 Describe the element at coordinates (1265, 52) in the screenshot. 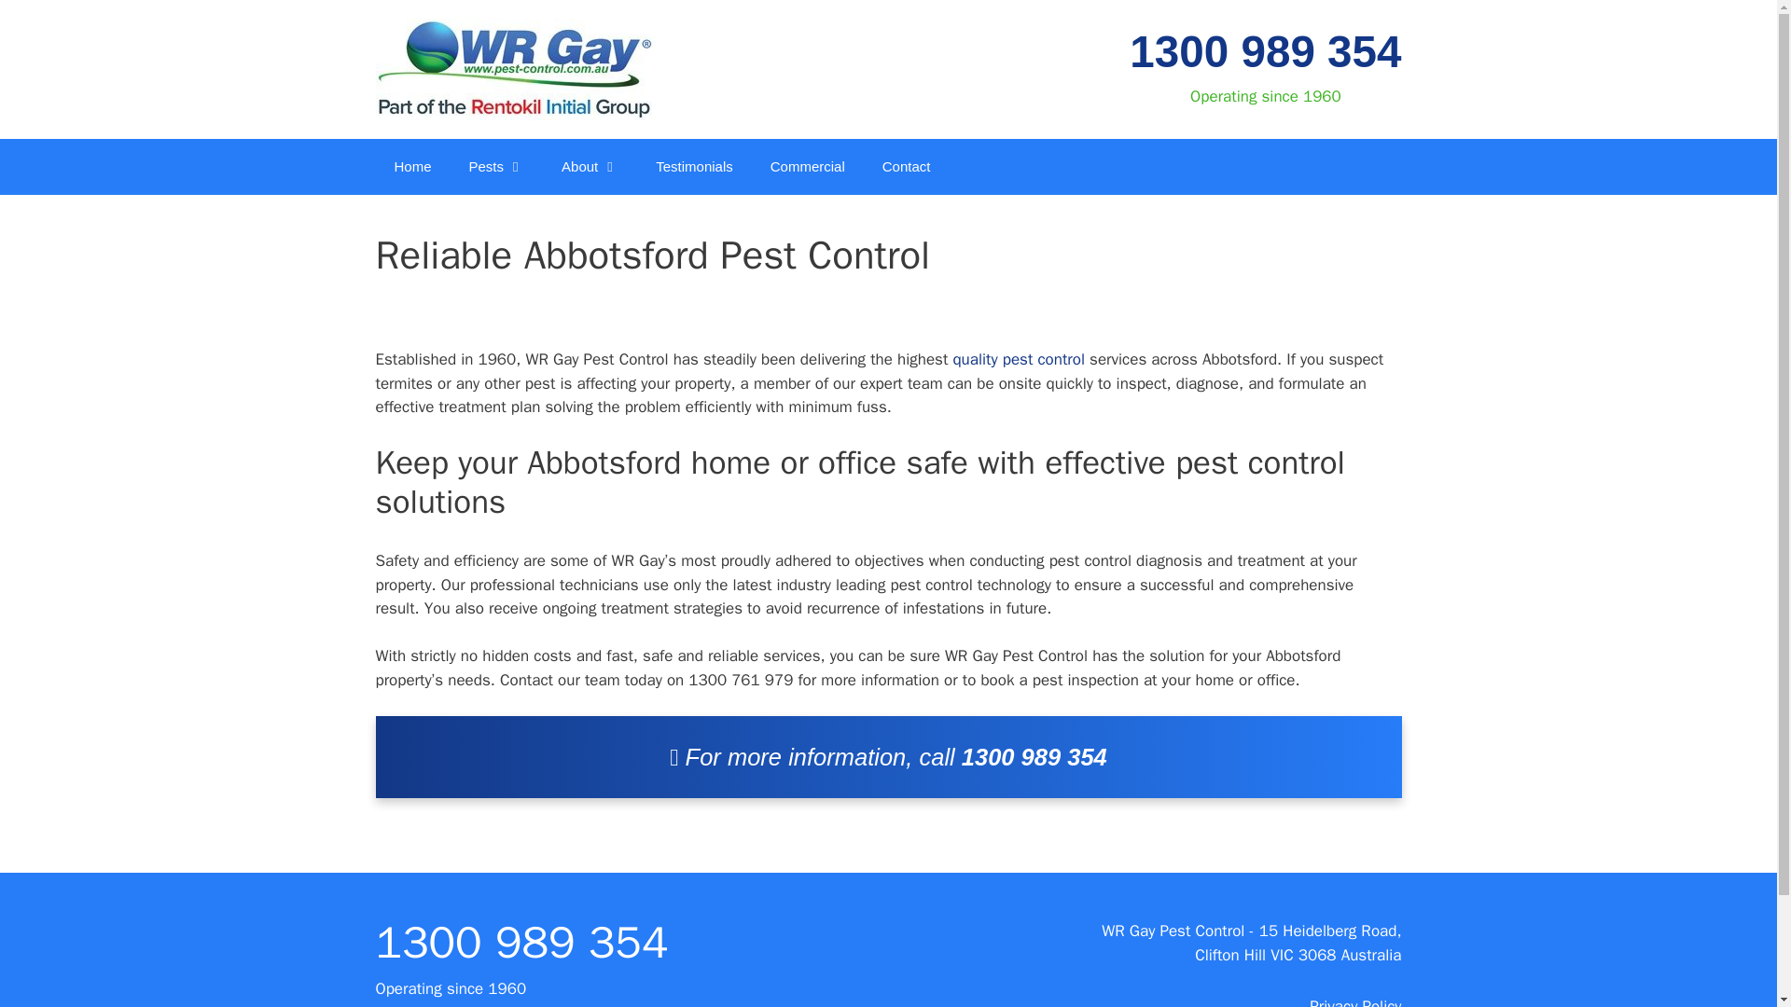

I see `1300 989 354` at that location.